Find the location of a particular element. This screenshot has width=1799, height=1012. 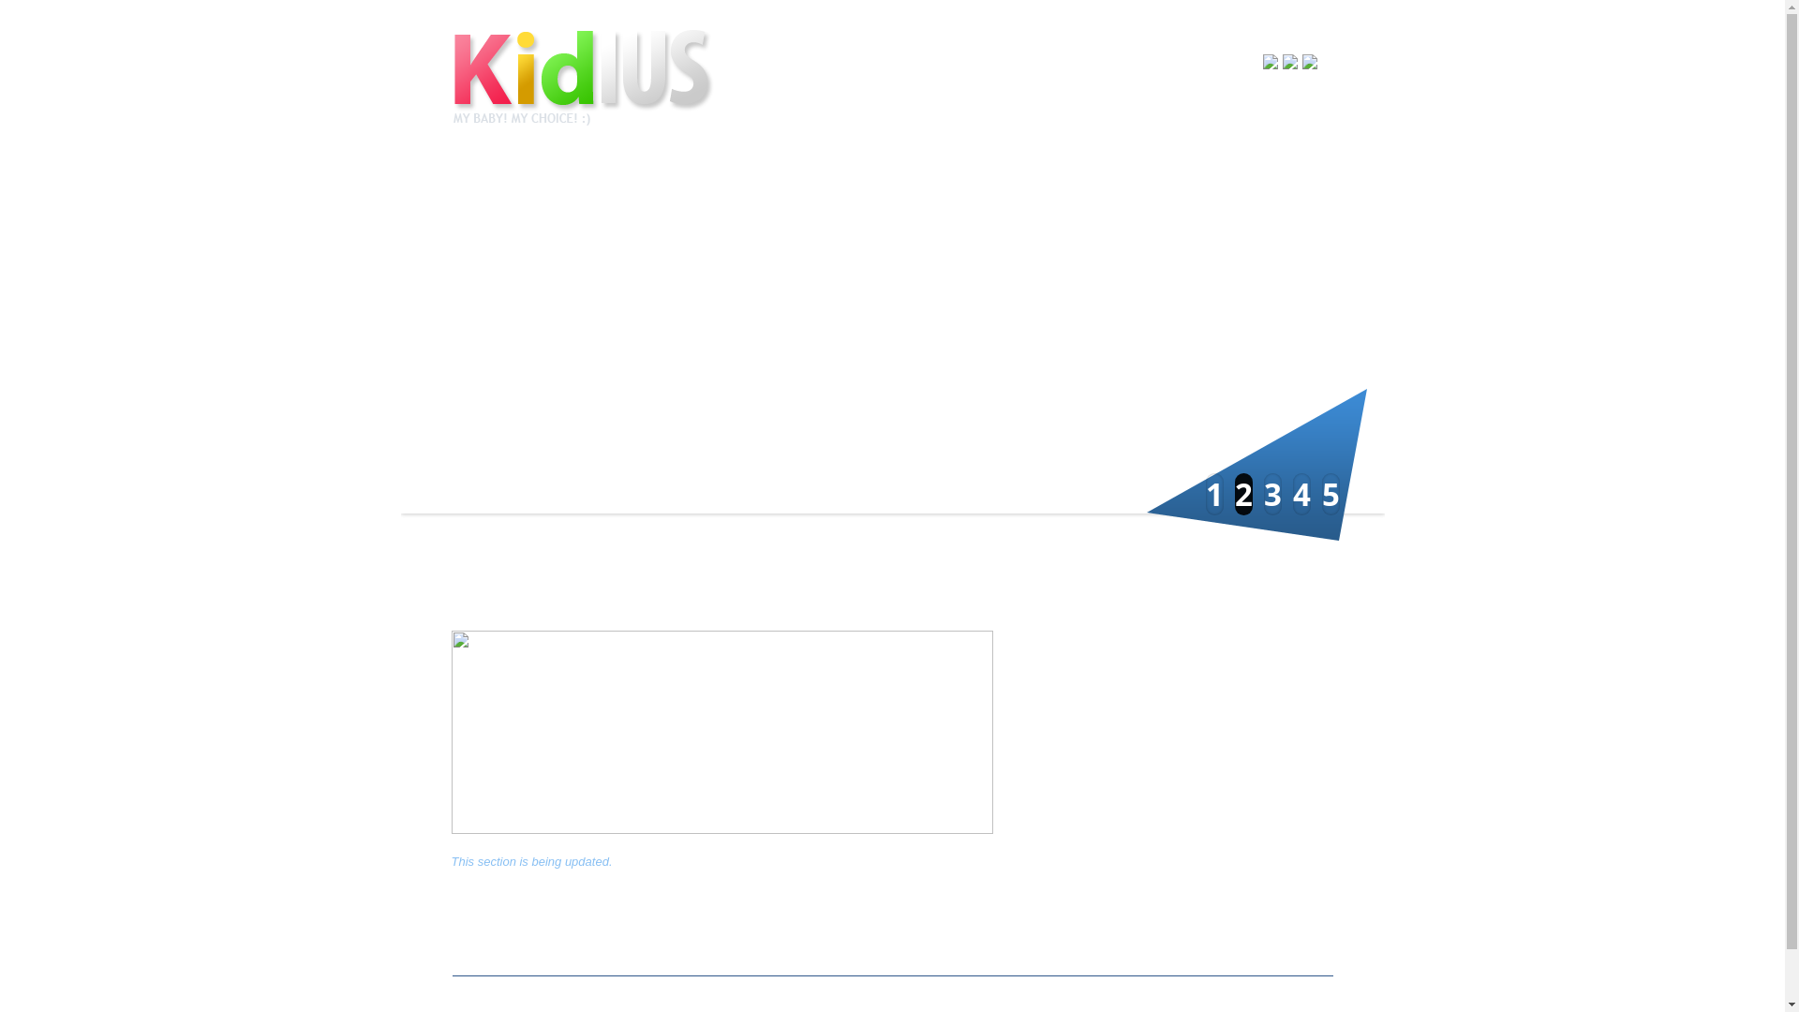

GALLERY is located at coordinates (1291, 102).